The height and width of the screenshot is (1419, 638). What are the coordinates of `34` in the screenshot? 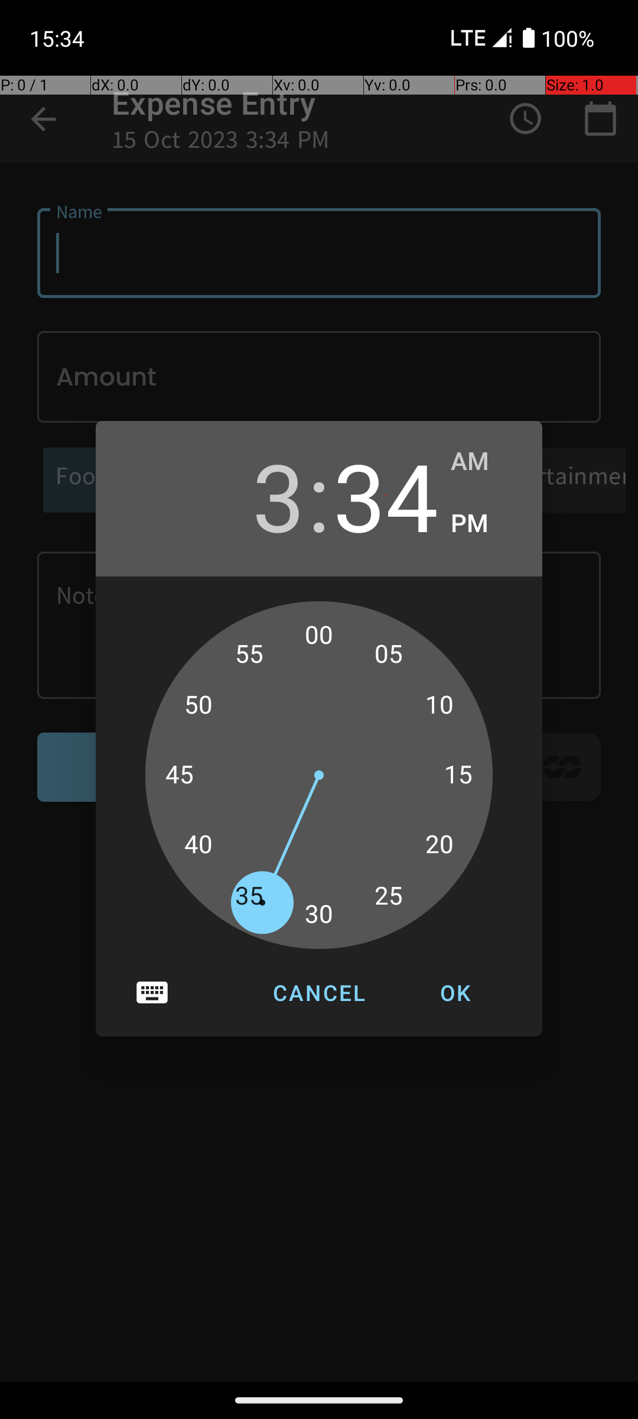 It's located at (386, 495).